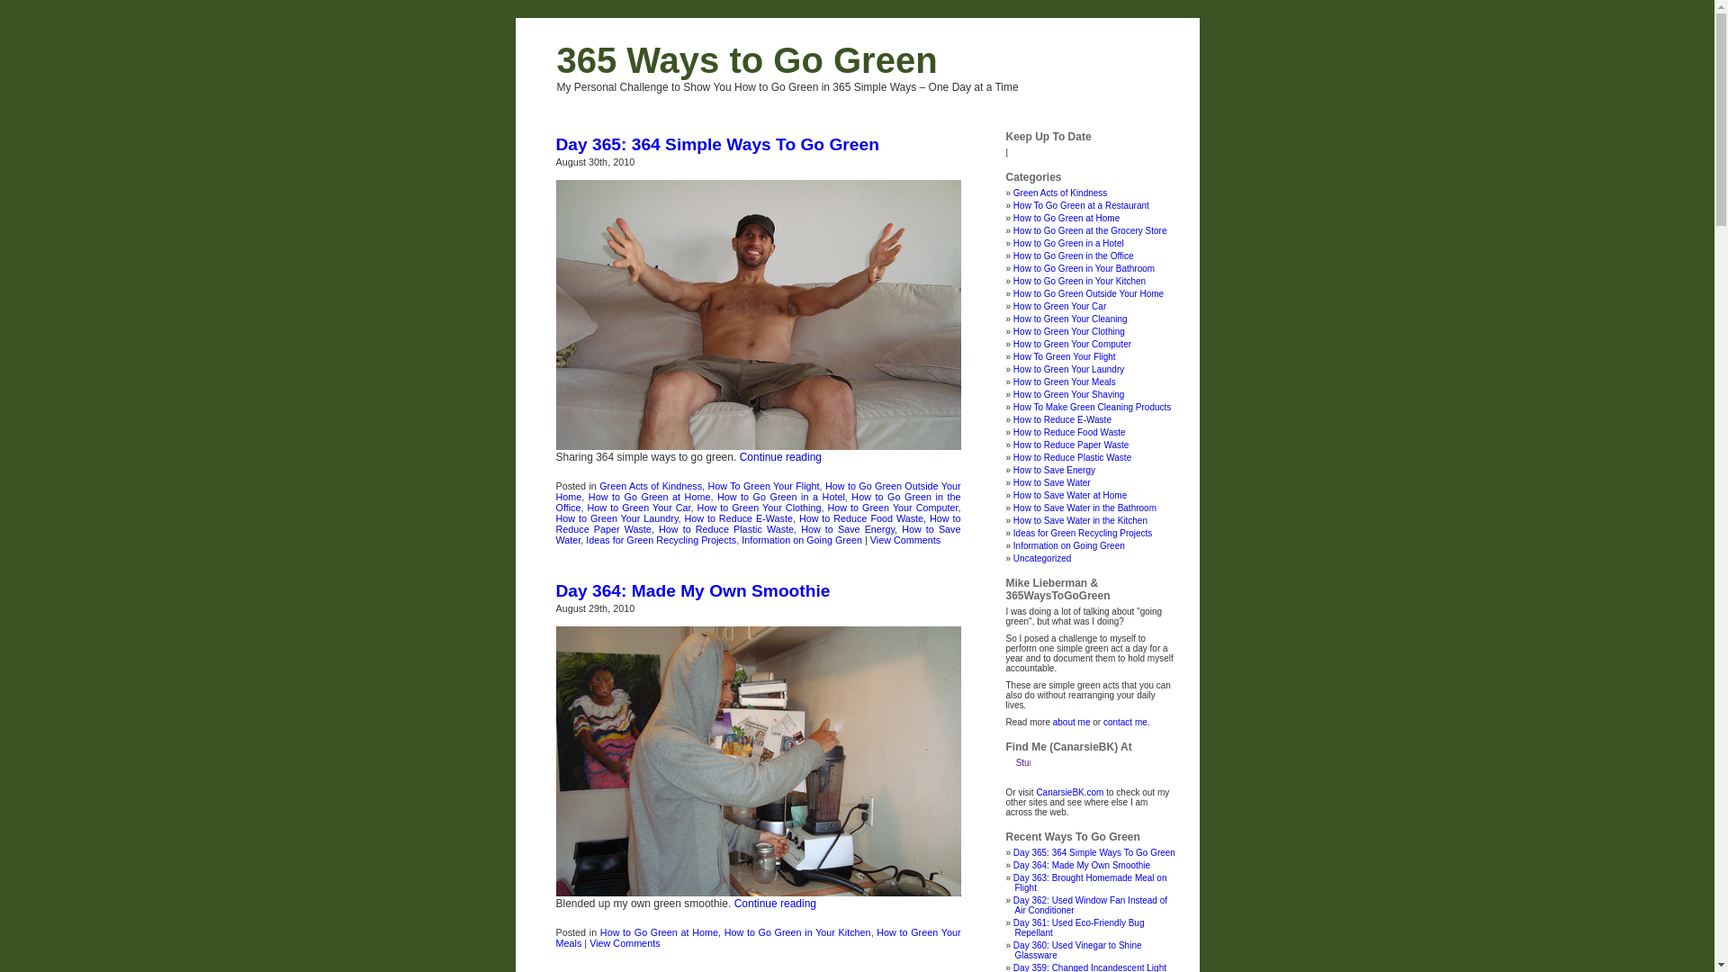 Image resolution: width=1728 pixels, height=972 pixels. What do you see at coordinates (760, 508) in the screenshot?
I see `How to Green Your Clothing` at bounding box center [760, 508].